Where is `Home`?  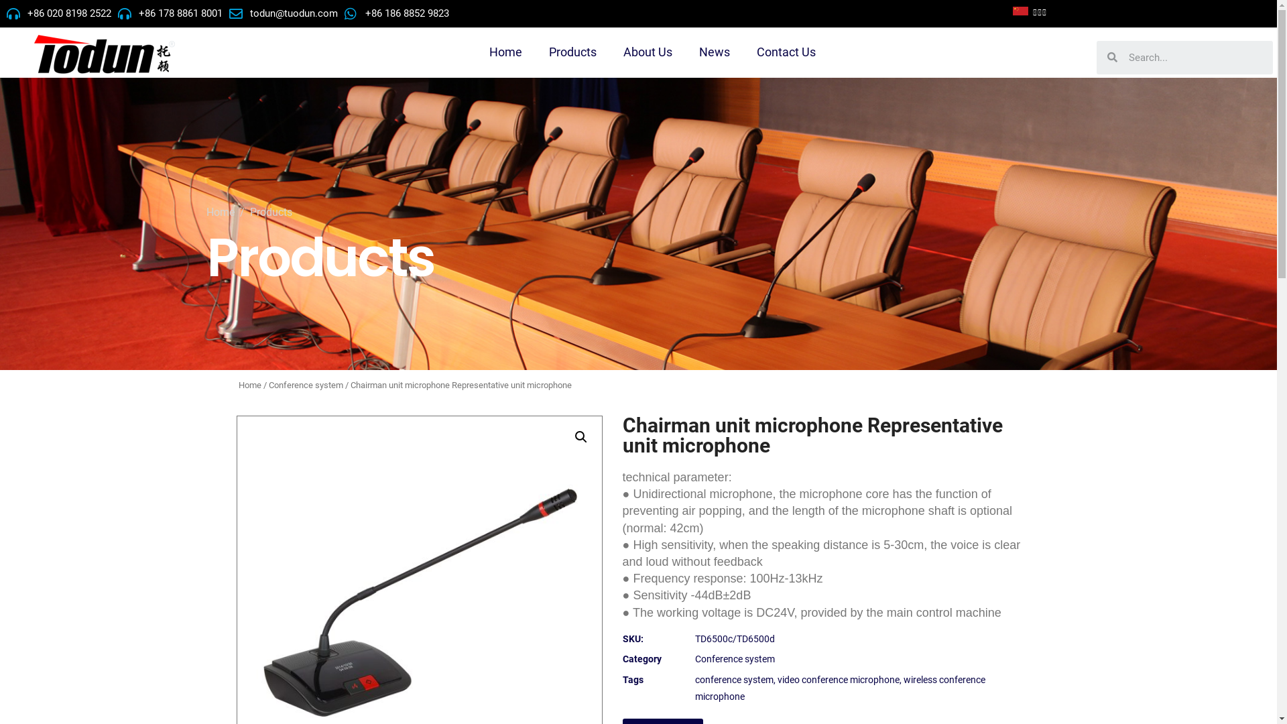 Home is located at coordinates (250, 385).